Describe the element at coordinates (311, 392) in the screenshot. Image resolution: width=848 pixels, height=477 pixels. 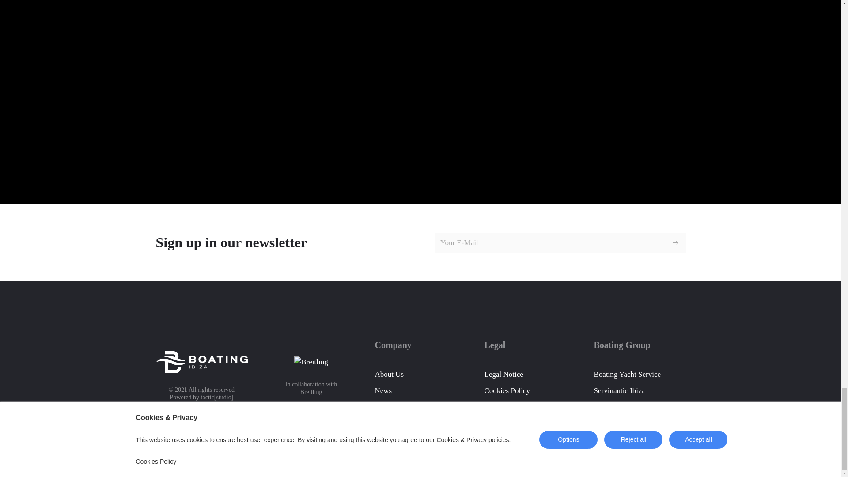
I see `Breitling` at that location.